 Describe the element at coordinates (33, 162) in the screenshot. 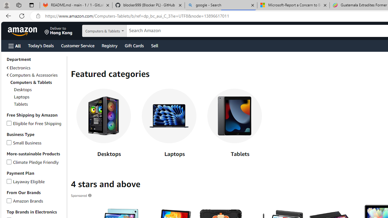

I see `Climate Pledge Friendly Climate Pledge Friendly` at that location.